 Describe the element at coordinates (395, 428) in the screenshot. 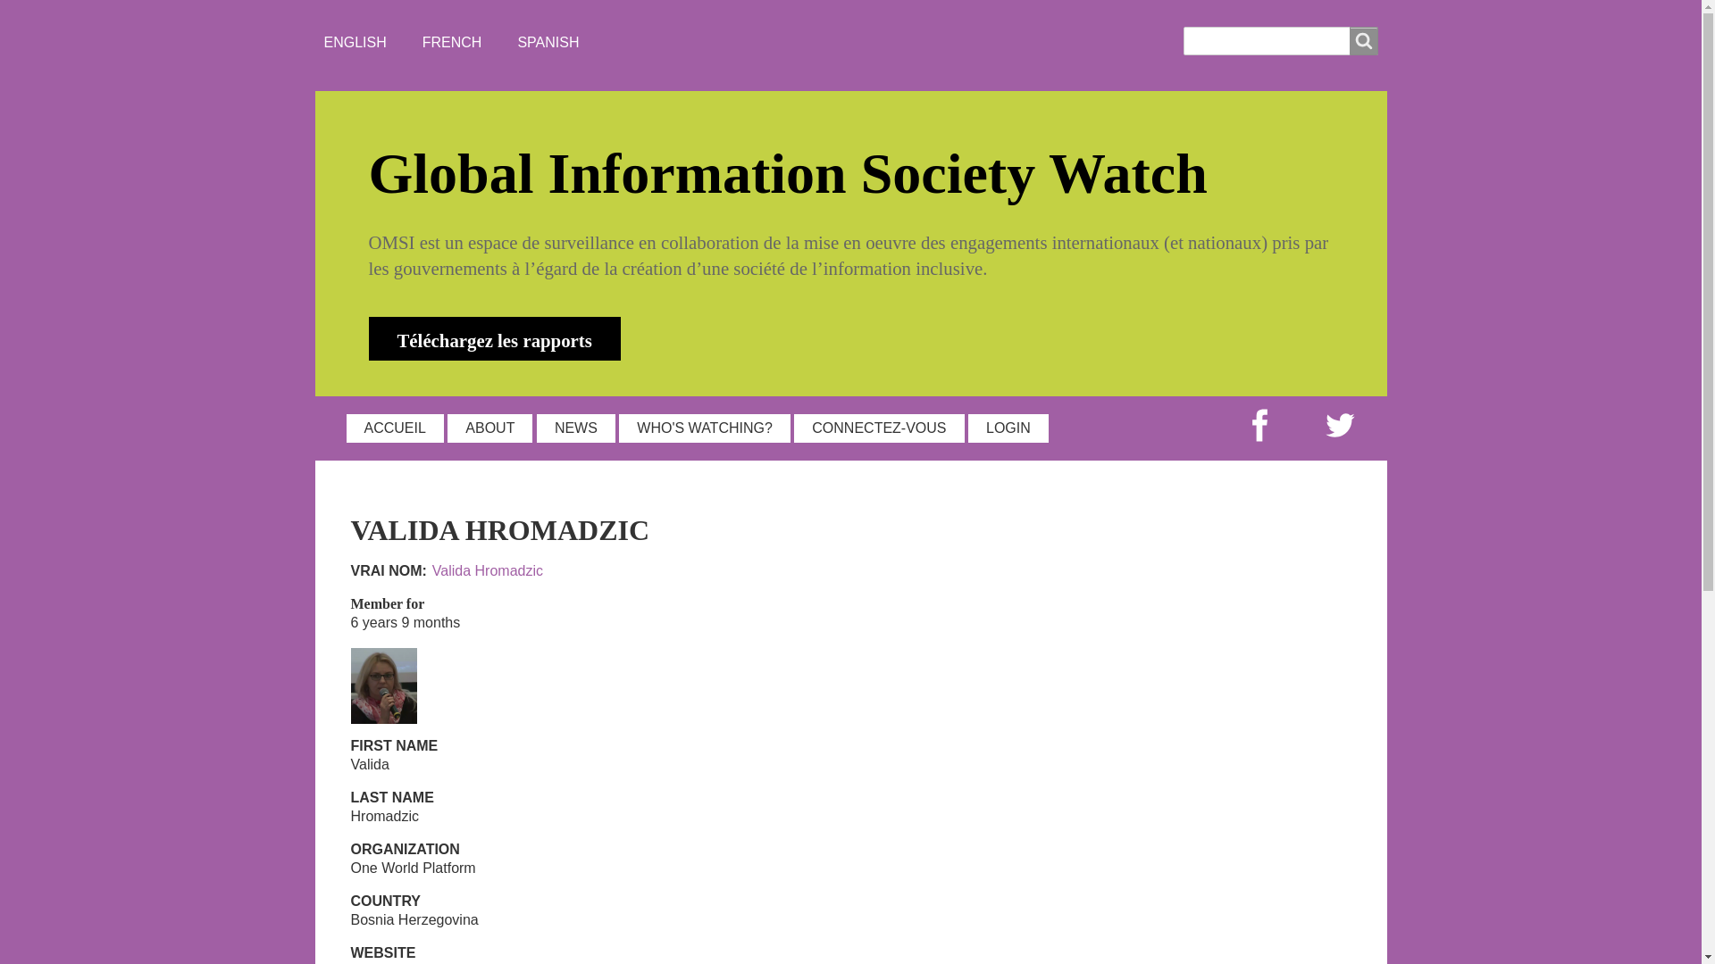

I see `ACCUEIL` at that location.